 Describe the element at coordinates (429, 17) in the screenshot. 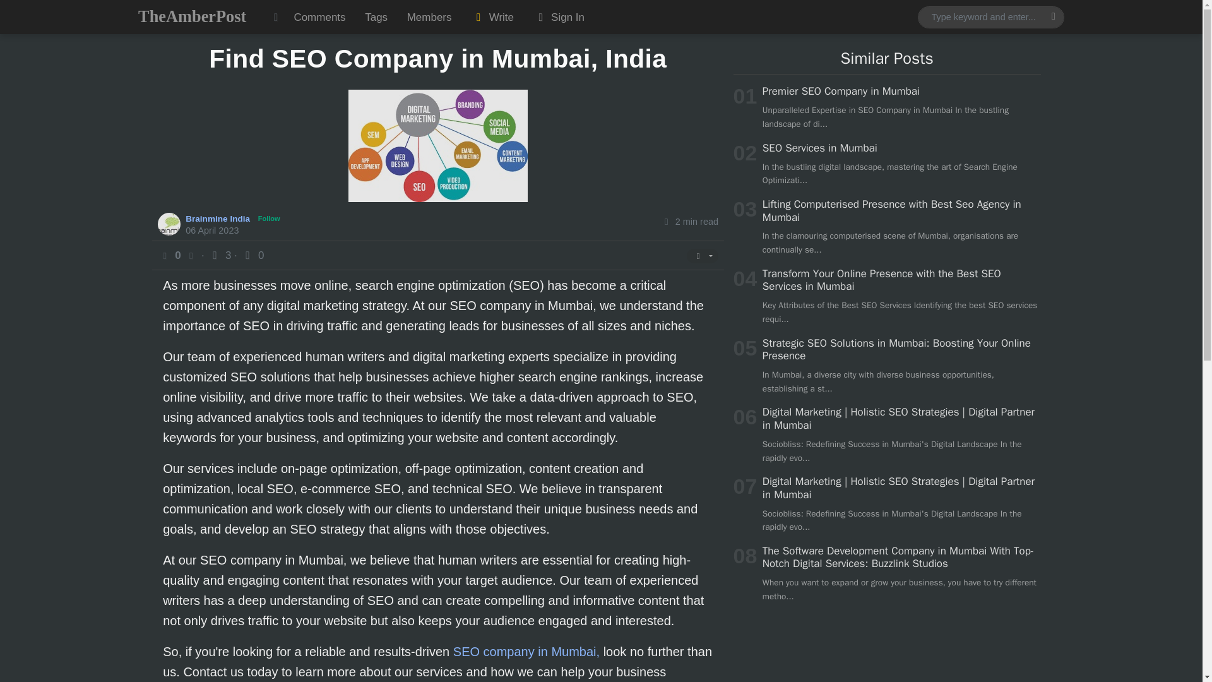

I see `Members` at that location.